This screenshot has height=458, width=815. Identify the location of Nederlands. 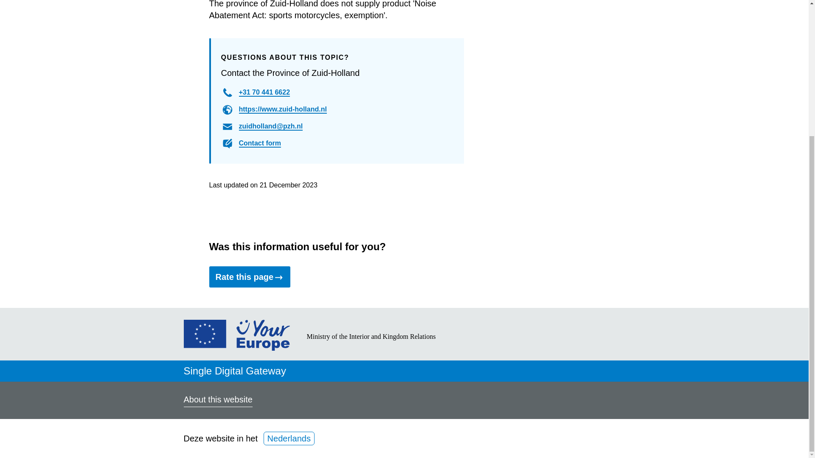
(289, 438).